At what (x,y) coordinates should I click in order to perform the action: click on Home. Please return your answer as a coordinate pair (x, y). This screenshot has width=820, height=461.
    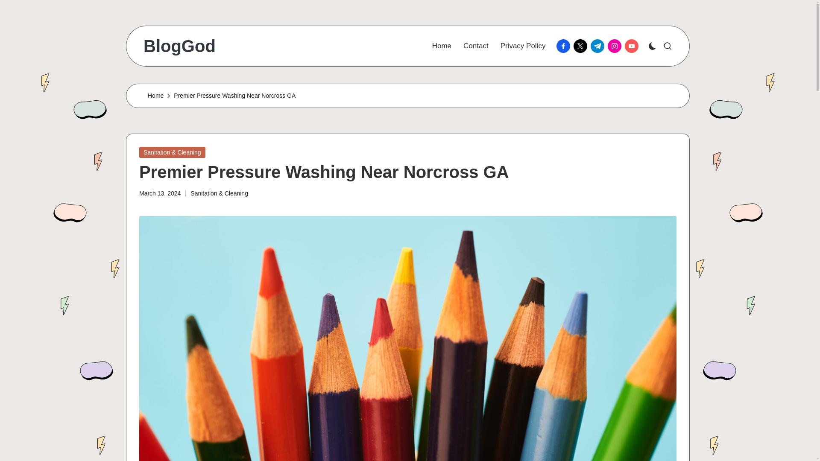
    Looking at the image, I should click on (442, 46).